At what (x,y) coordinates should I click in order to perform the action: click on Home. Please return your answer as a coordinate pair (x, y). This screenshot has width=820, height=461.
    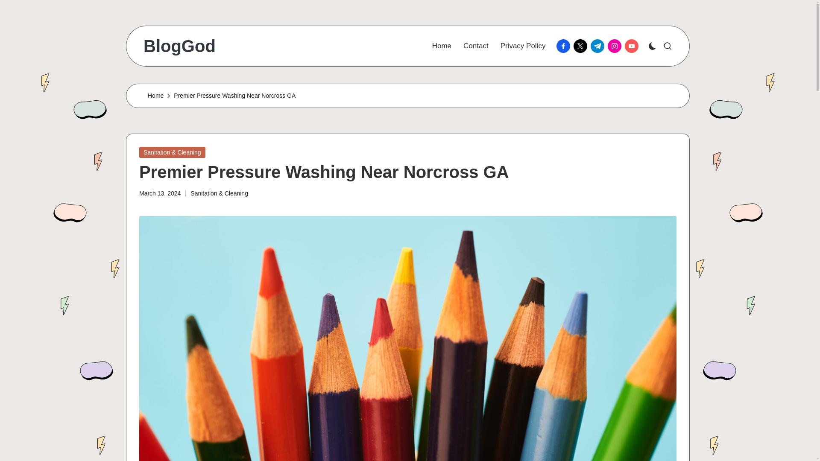
    Looking at the image, I should click on (442, 46).